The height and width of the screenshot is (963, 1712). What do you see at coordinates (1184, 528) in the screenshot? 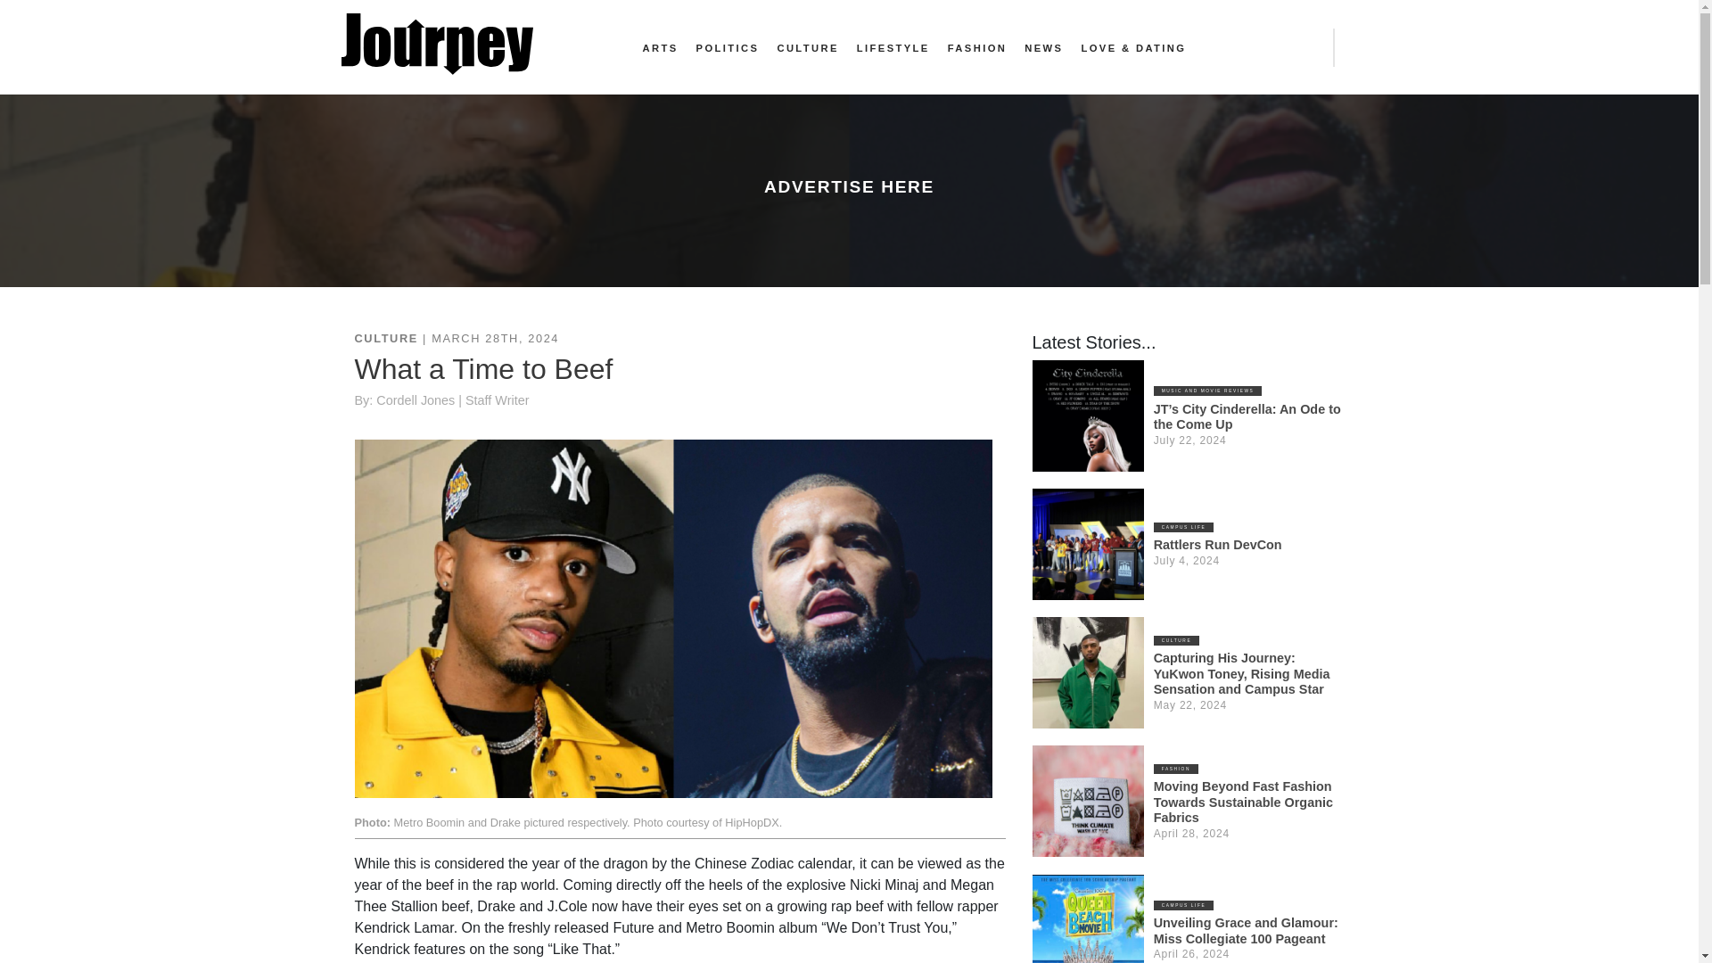
I see `CAMPUS LIFE` at bounding box center [1184, 528].